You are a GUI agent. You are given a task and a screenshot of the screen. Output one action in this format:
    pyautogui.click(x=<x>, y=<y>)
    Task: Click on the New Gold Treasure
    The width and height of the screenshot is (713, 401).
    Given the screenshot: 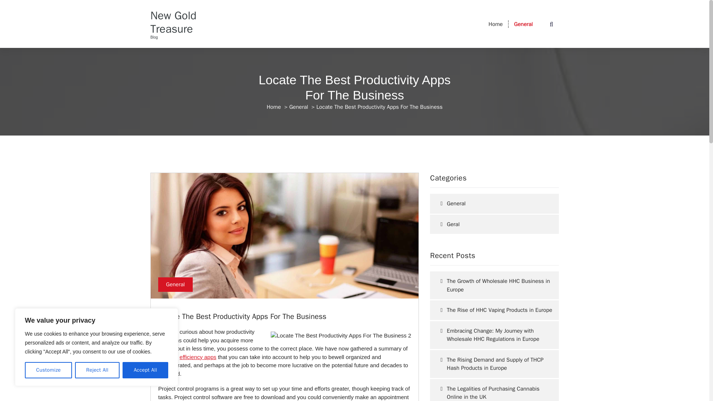 What is the action you would take?
    pyautogui.click(x=180, y=22)
    